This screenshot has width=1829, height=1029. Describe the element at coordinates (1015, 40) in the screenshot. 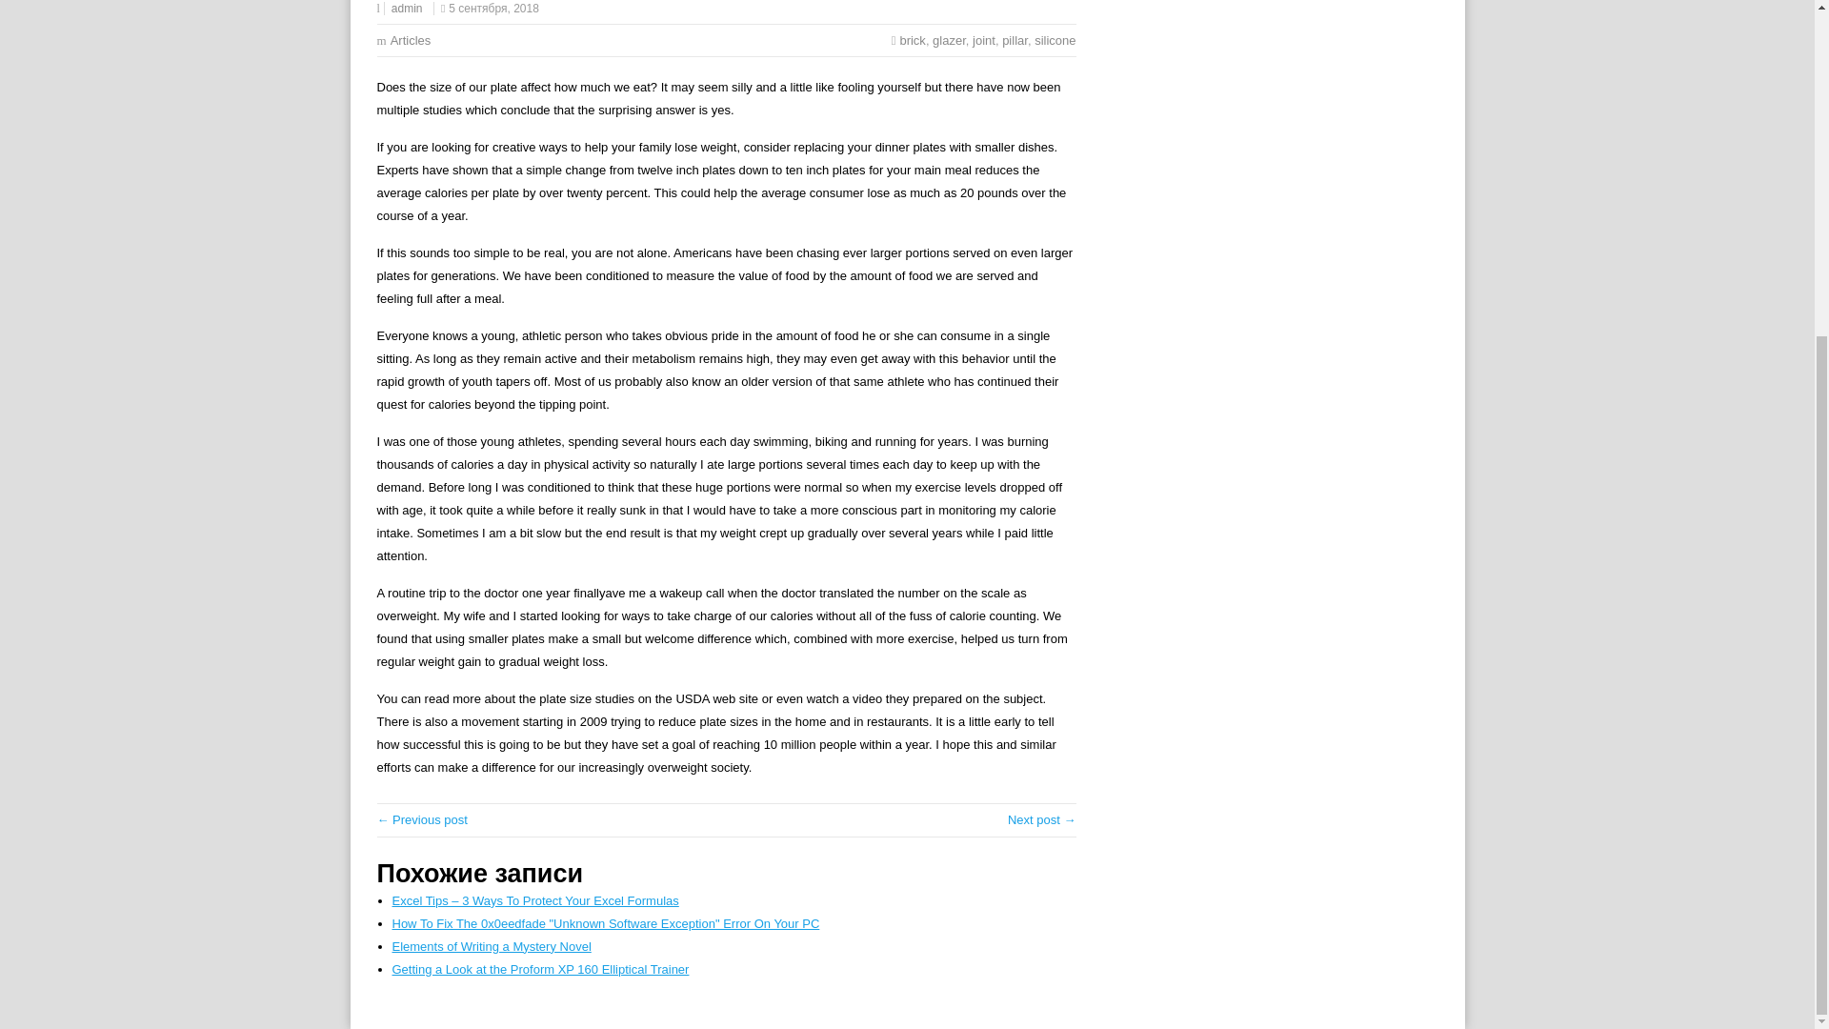

I see `pillar` at that location.